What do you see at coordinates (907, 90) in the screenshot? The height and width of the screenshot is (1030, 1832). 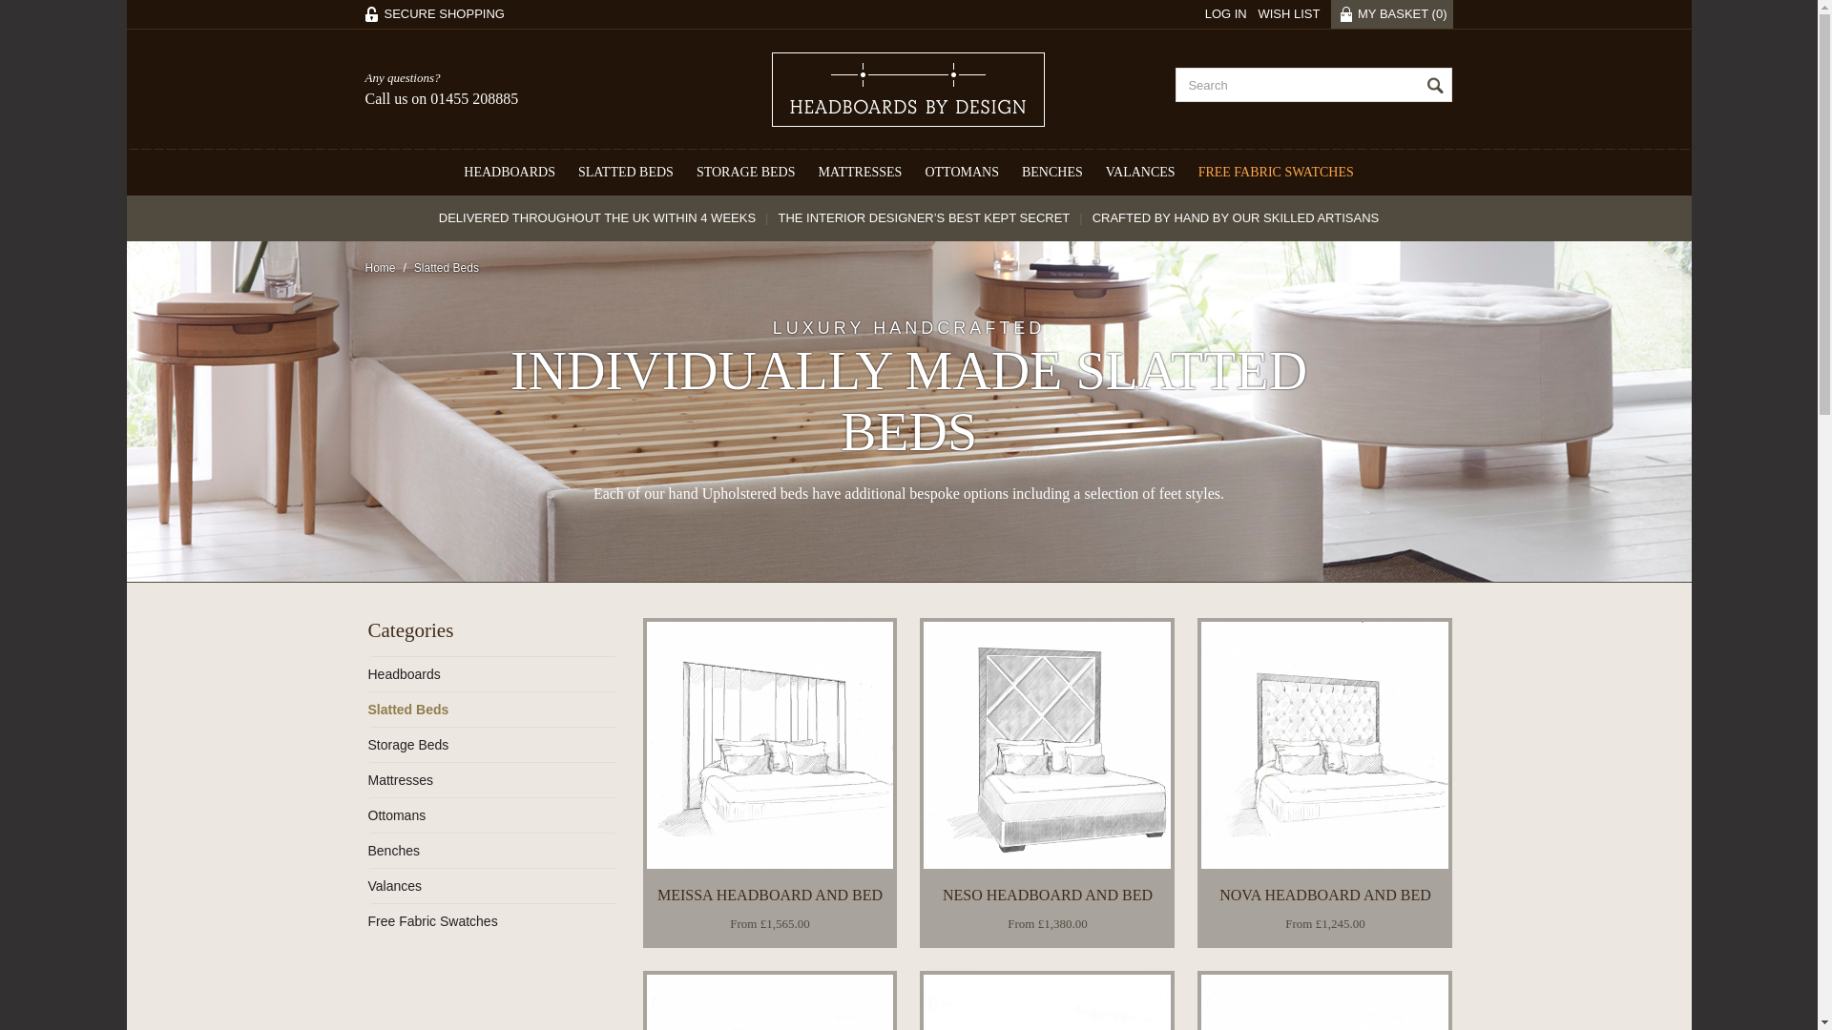 I see `Headboards By Design` at bounding box center [907, 90].